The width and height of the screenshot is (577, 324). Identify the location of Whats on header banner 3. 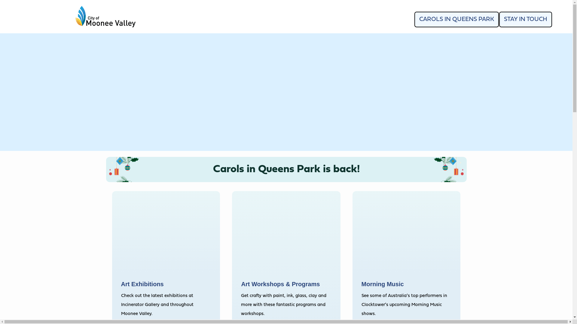
(286, 92).